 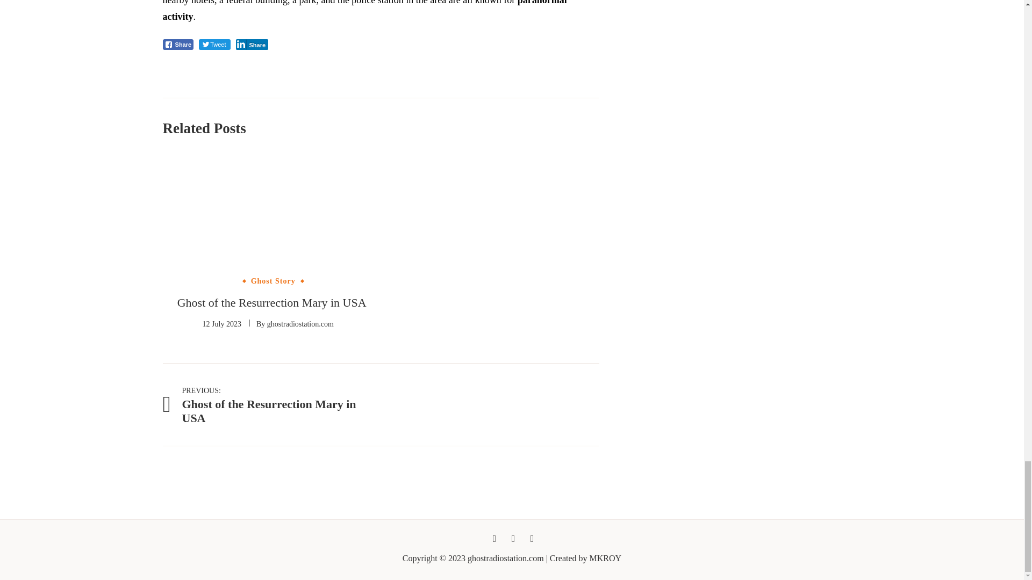 I want to click on 12 July 2023, so click(x=221, y=324).